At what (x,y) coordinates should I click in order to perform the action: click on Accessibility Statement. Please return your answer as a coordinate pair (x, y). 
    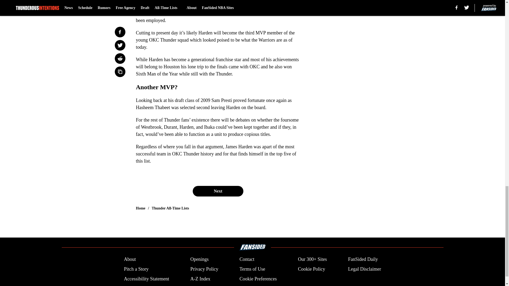
    Looking at the image, I should click on (146, 279).